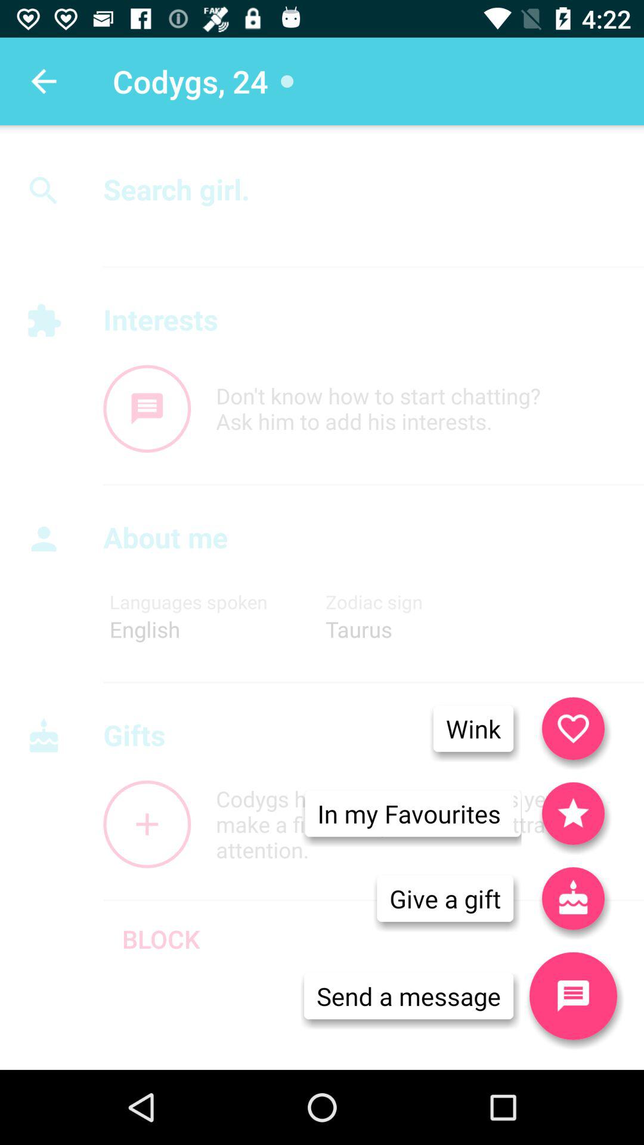 The width and height of the screenshot is (644, 1145). What do you see at coordinates (573, 728) in the screenshot?
I see `press the item to the right of wink item` at bounding box center [573, 728].